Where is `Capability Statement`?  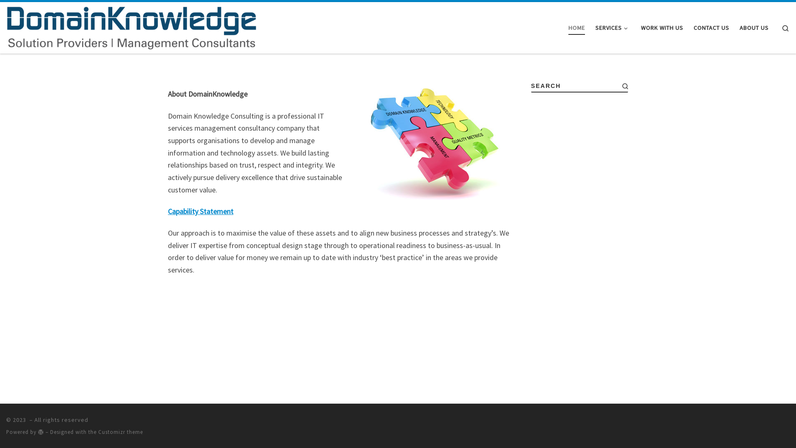
Capability Statement is located at coordinates (201, 212).